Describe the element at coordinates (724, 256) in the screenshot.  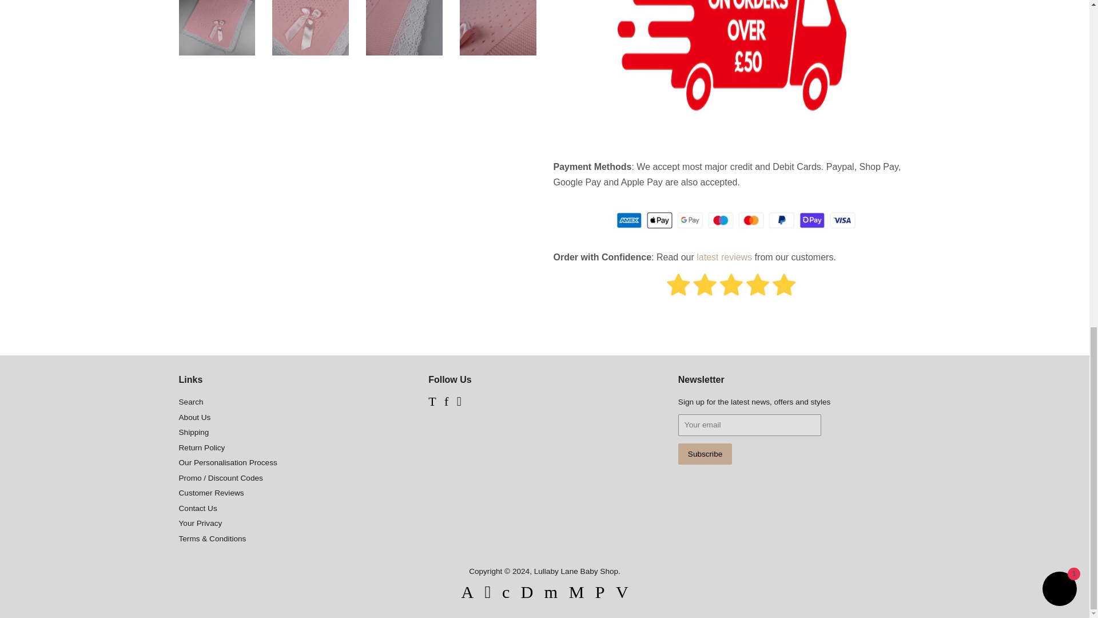
I see `customer reviews` at that location.